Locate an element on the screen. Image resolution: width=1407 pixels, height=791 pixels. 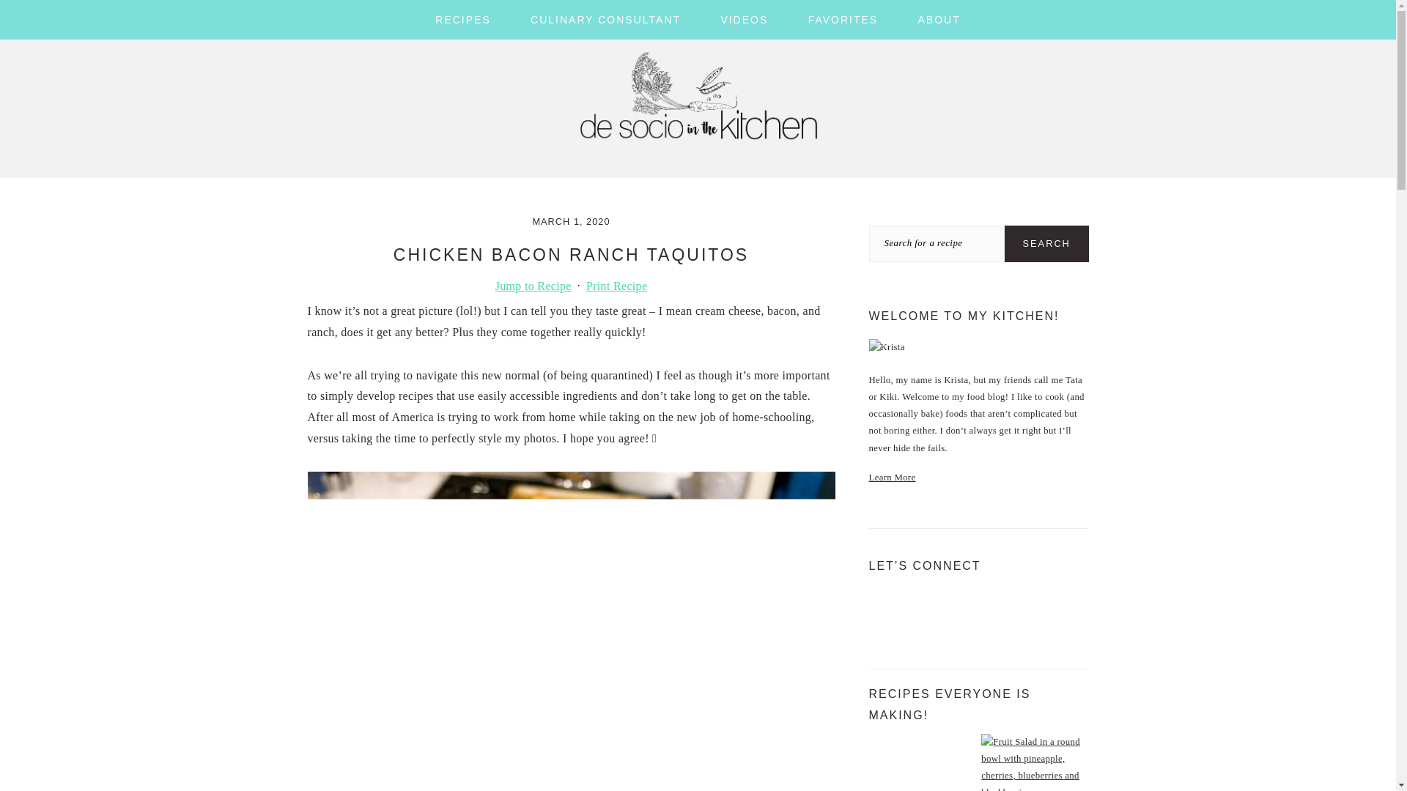
Jump to Recipe is located at coordinates (533, 286).